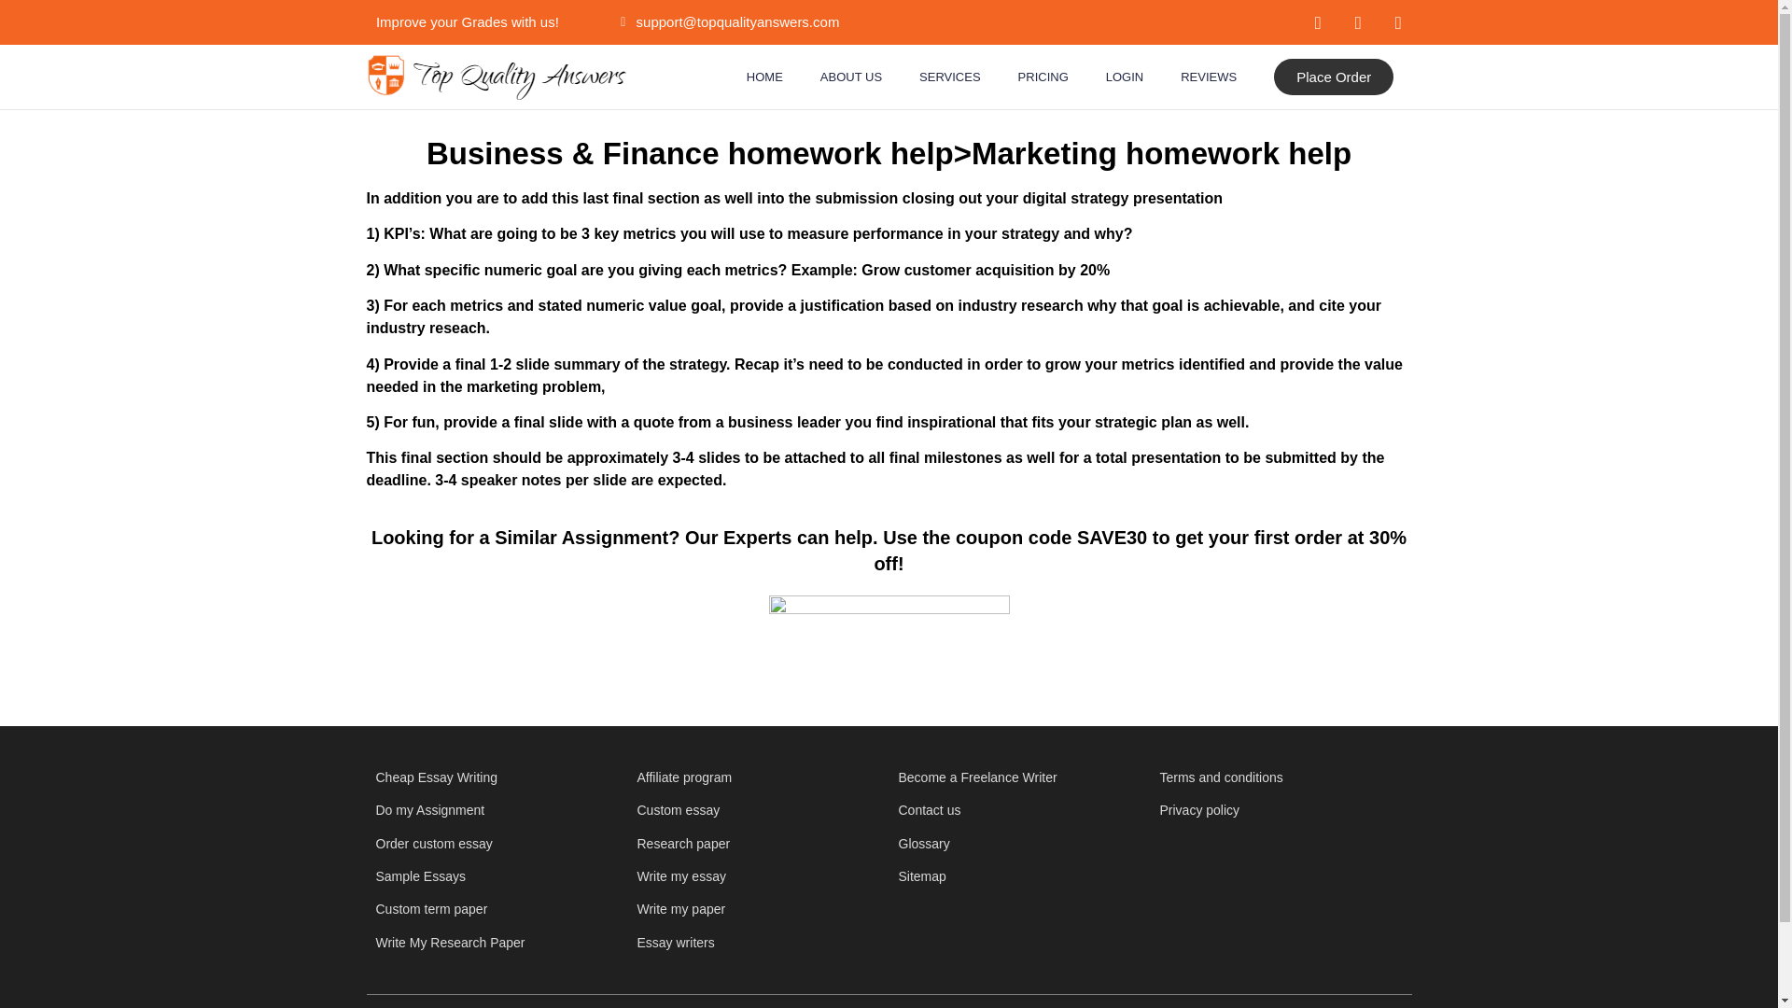 The width and height of the screenshot is (1792, 1008). I want to click on SERVICES, so click(950, 77).